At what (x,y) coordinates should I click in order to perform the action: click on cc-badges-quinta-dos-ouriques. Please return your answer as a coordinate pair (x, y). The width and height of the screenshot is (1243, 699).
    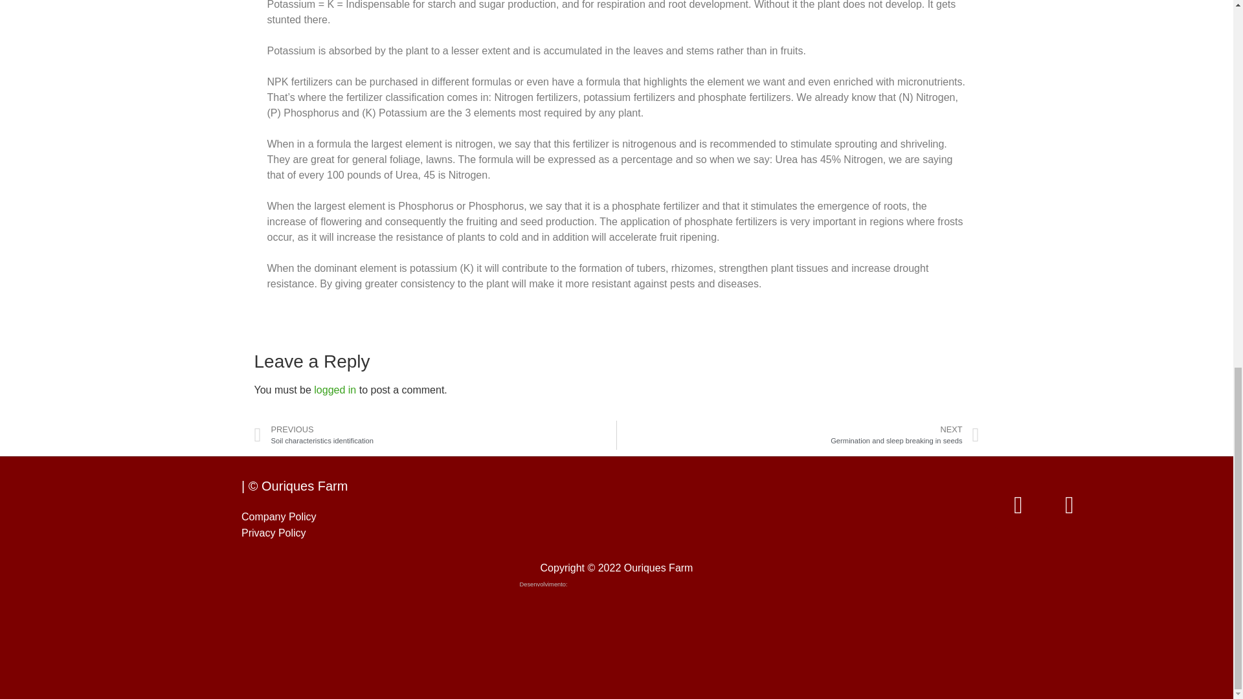
    Looking at the image, I should click on (792, 505).